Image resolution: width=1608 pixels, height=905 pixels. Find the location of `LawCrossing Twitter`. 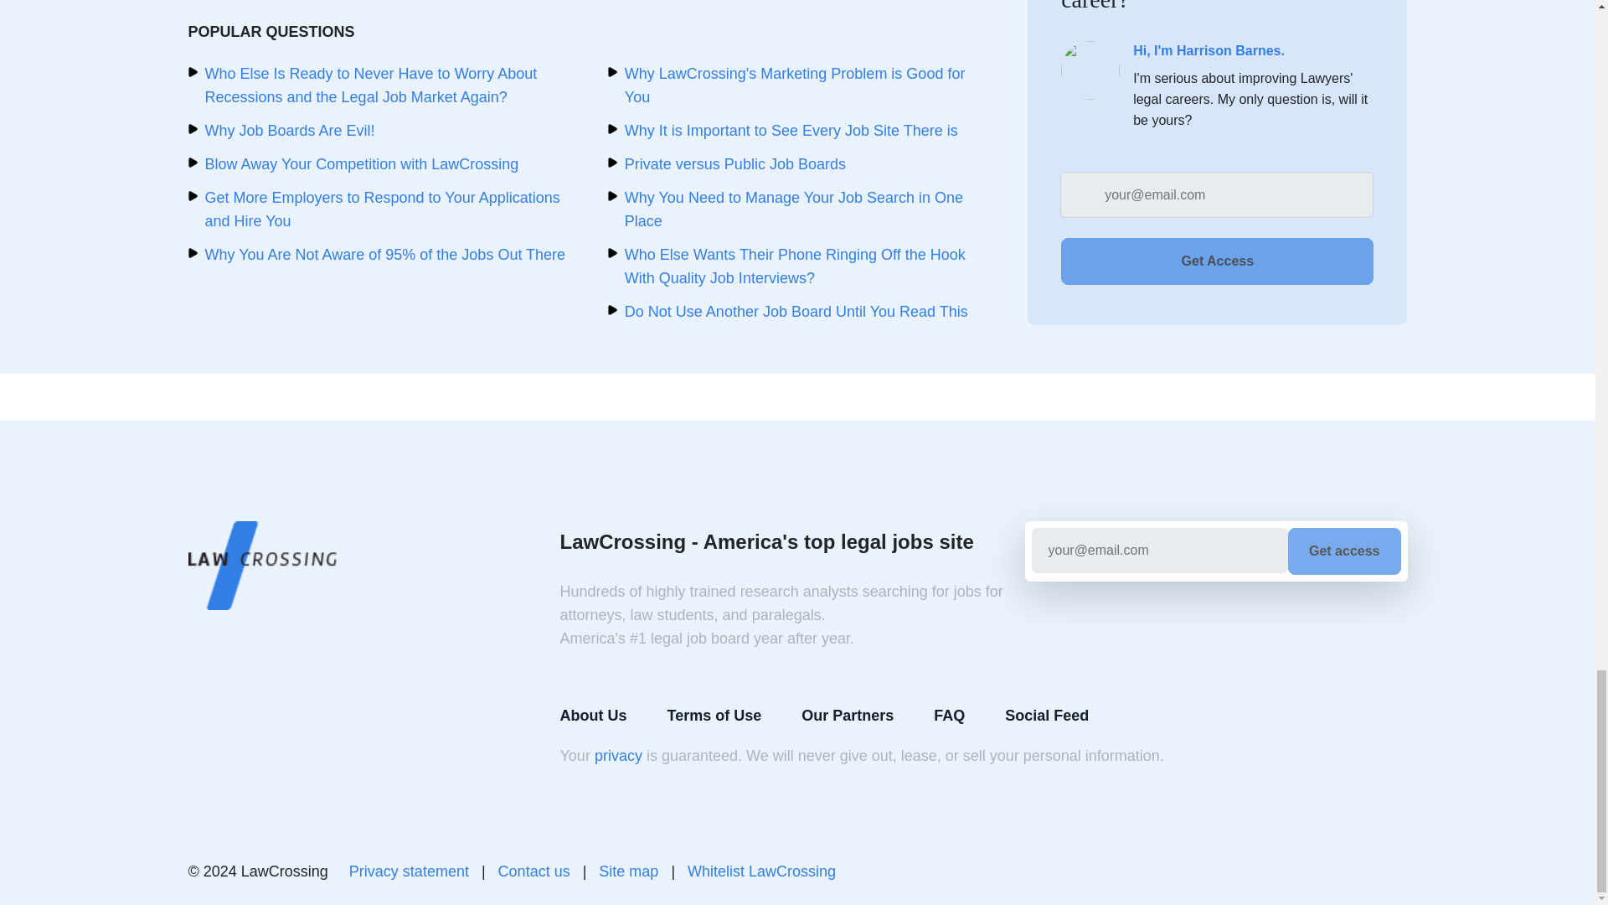

LawCrossing Twitter is located at coordinates (1394, 871).